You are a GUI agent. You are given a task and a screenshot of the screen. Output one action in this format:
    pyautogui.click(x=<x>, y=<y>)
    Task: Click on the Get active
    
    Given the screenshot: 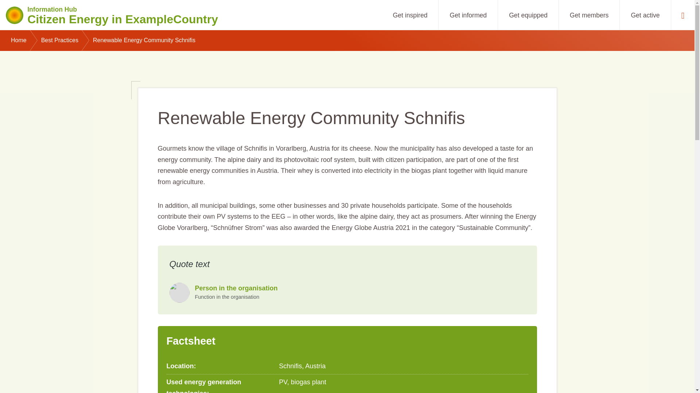 What is the action you would take?
    pyautogui.click(x=112, y=15)
    